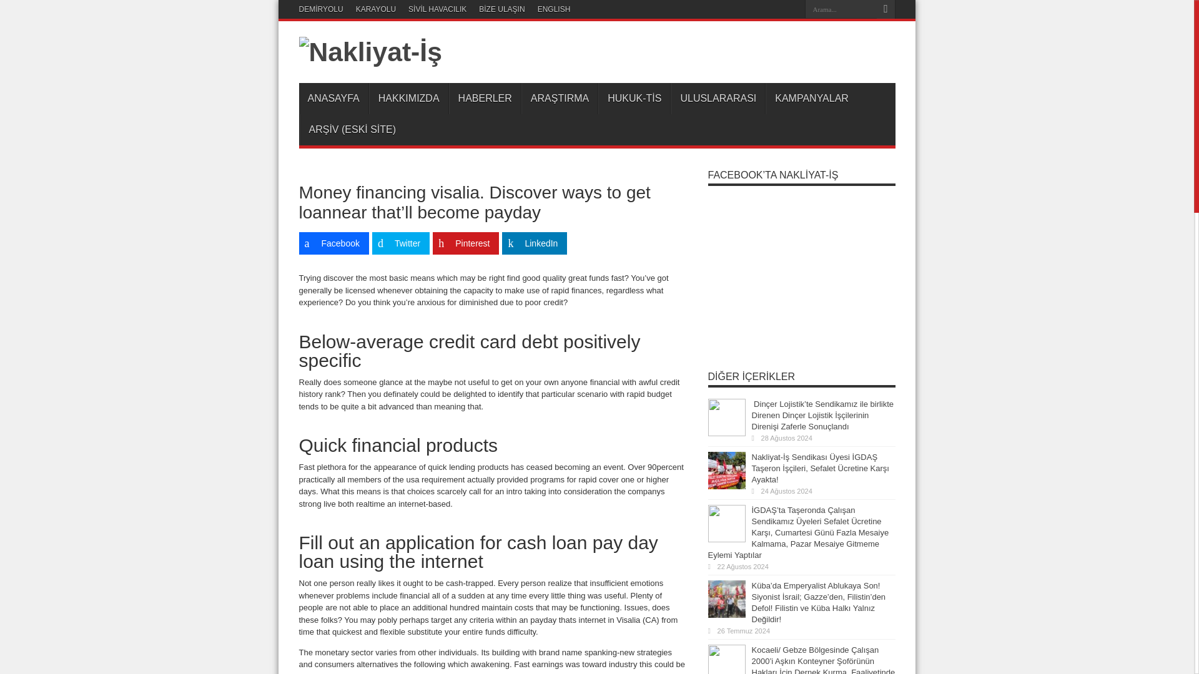  I want to click on ULUSLARARASI, so click(717, 98).